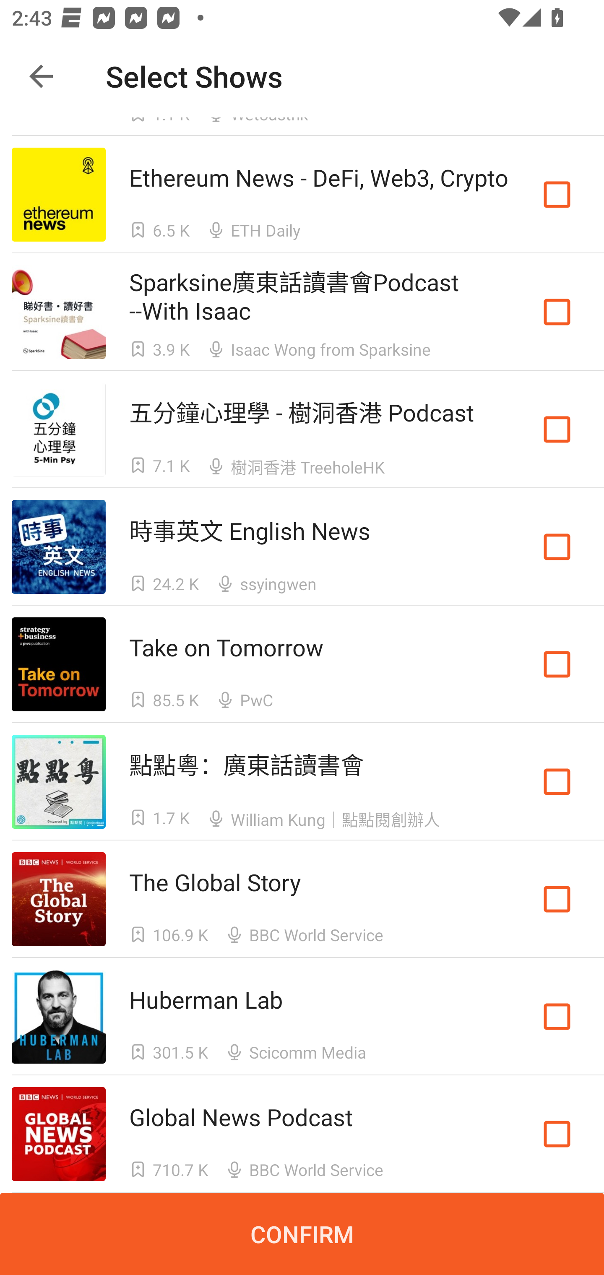 This screenshot has height=1275, width=604. What do you see at coordinates (41, 76) in the screenshot?
I see `Navigate up` at bounding box center [41, 76].